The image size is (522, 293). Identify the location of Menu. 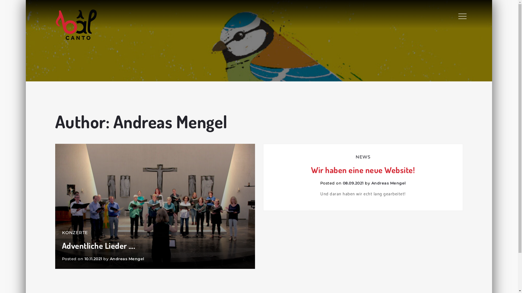
(462, 16).